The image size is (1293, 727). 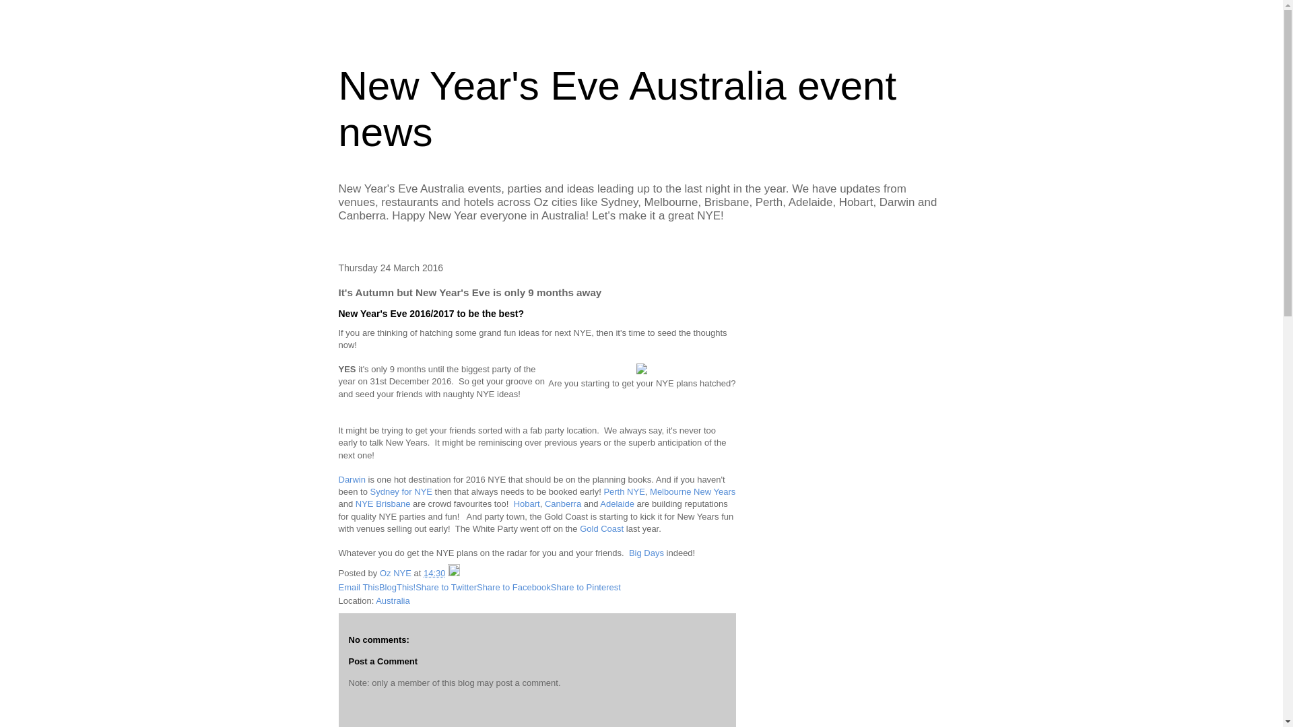 I want to click on 14:30, so click(x=435, y=574).